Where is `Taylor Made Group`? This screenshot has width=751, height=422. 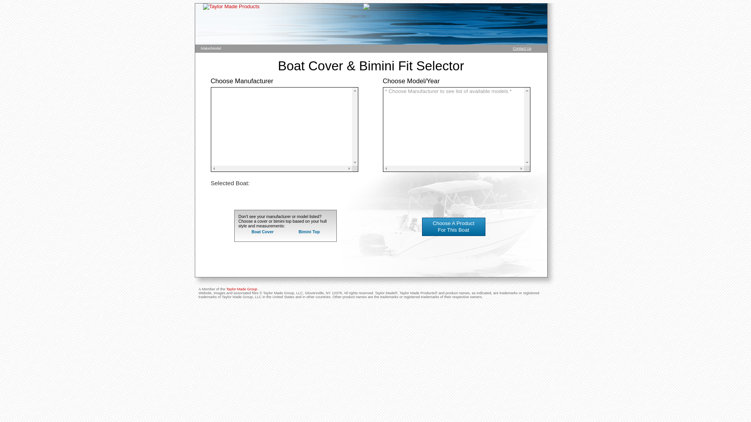 Taylor Made Group is located at coordinates (242, 289).